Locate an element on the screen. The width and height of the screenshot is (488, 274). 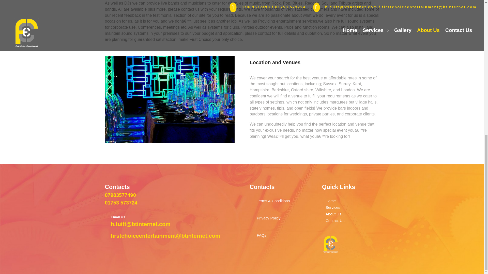
01753 573724 is located at coordinates (121, 203).